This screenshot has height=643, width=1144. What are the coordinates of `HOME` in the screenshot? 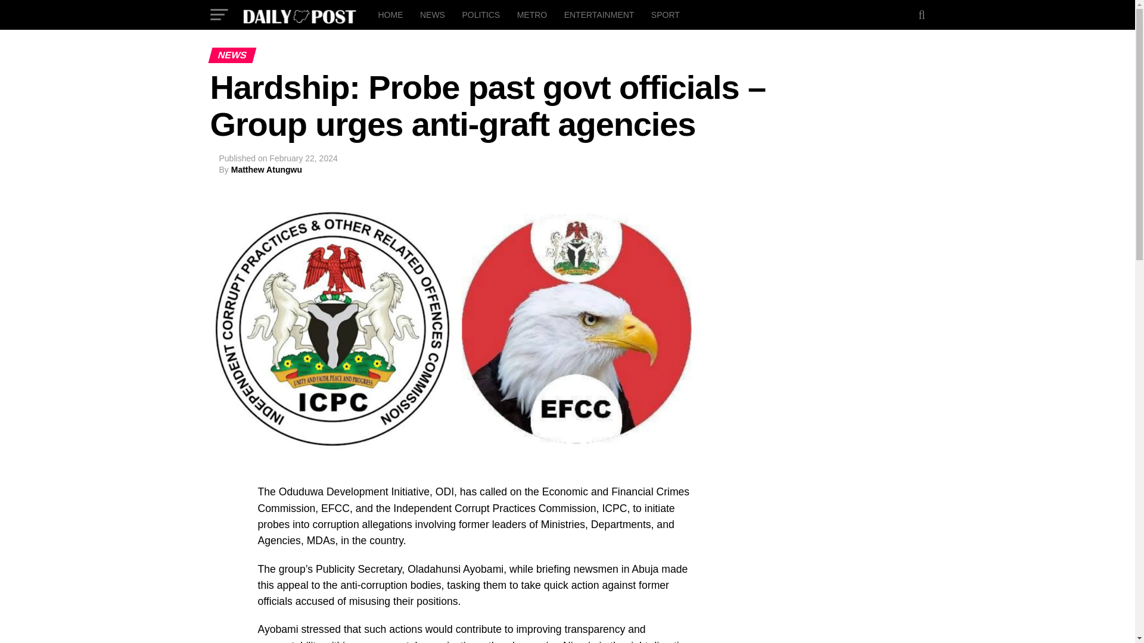 It's located at (390, 14).